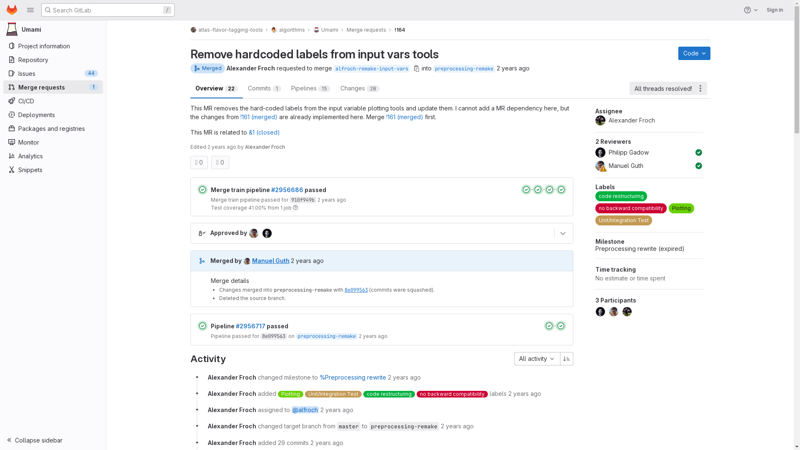 This screenshot has height=450, width=800. What do you see at coordinates (404, 117) in the screenshot?
I see `!161 (merged)` at bounding box center [404, 117].